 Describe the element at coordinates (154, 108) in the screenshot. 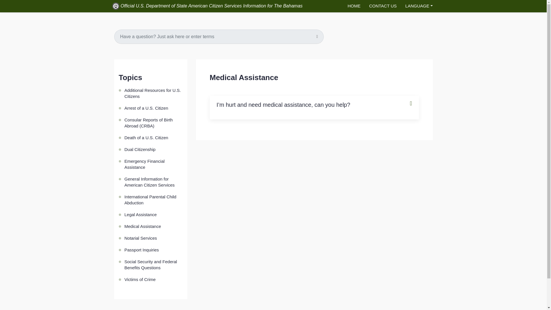

I see `Arrest of a U.S. Citizen` at that location.